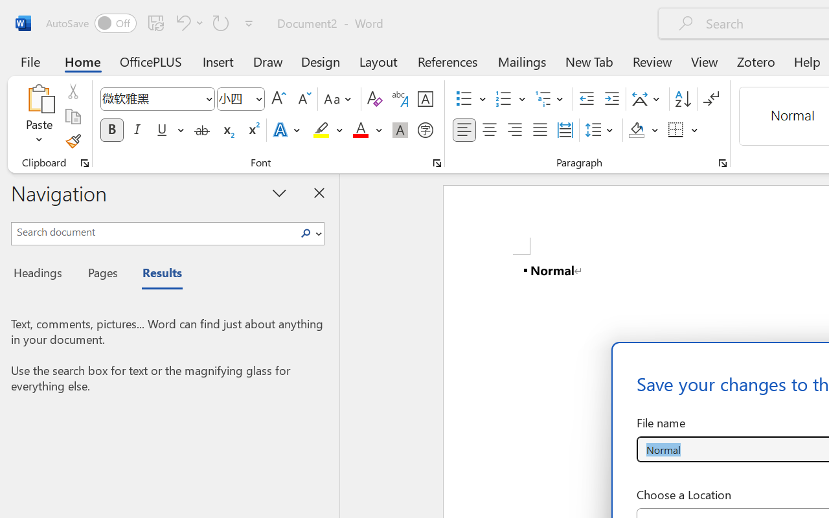 The width and height of the screenshot is (829, 518). What do you see at coordinates (339, 99) in the screenshot?
I see `Change Case` at bounding box center [339, 99].